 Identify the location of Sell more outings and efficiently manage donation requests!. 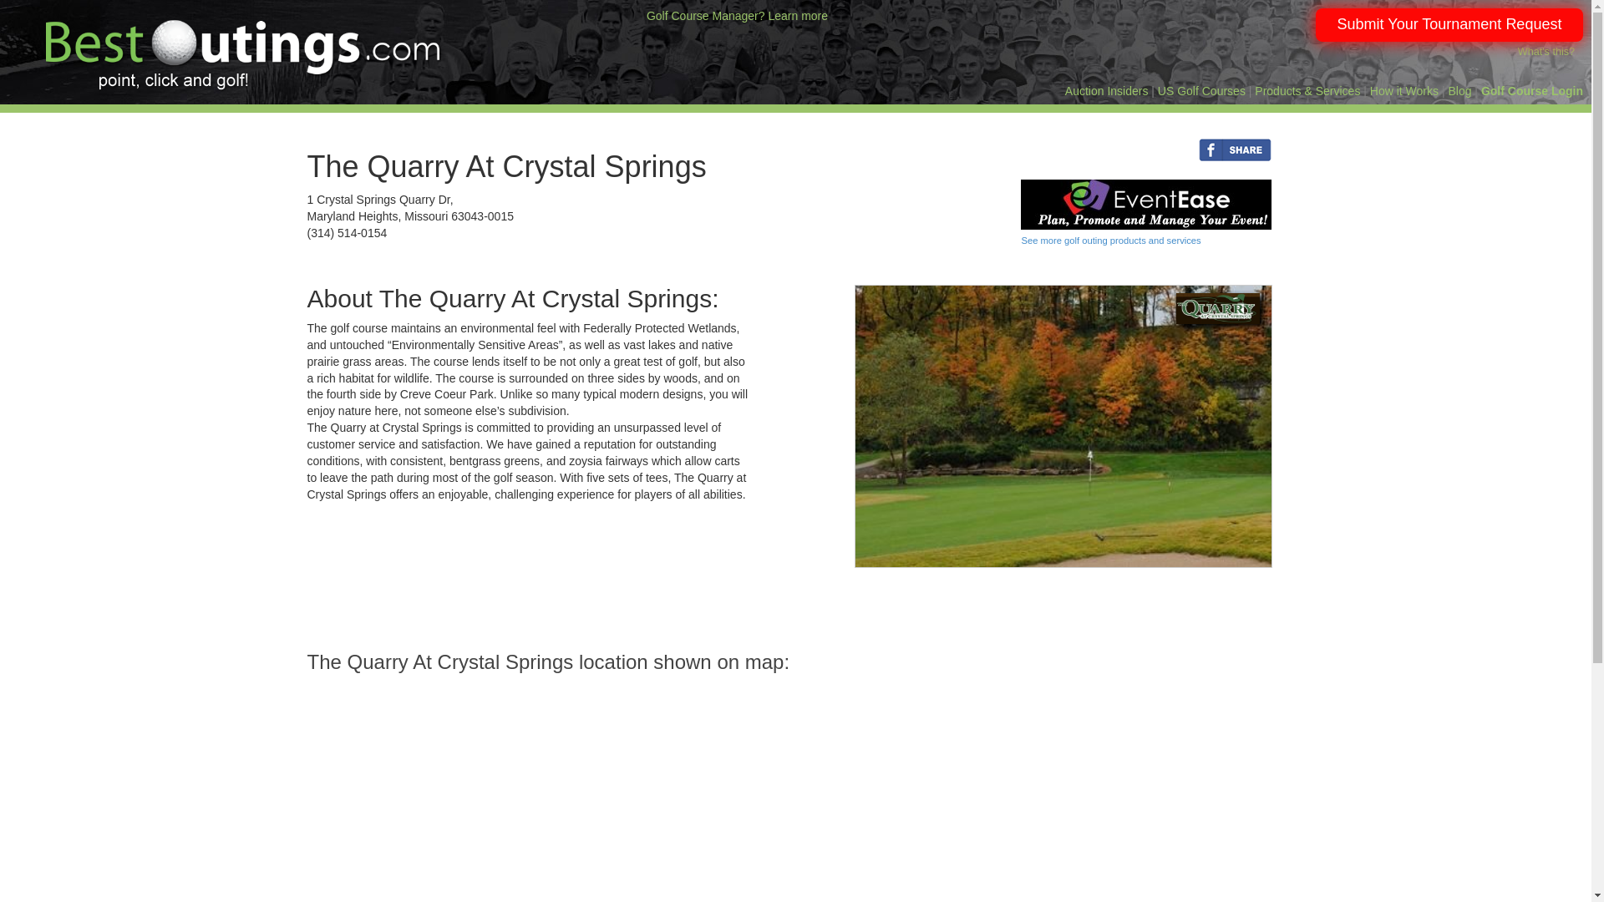
(737, 15).